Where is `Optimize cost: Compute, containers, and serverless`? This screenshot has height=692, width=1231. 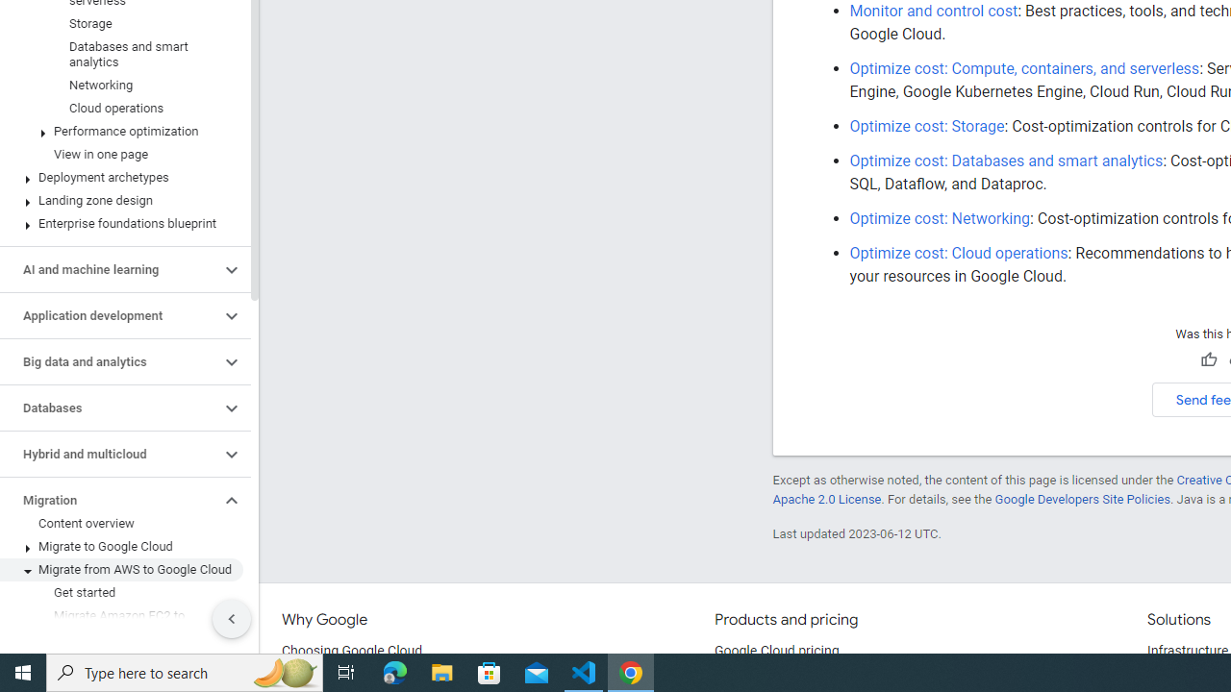
Optimize cost: Compute, containers, and serverless is located at coordinates (1025, 67).